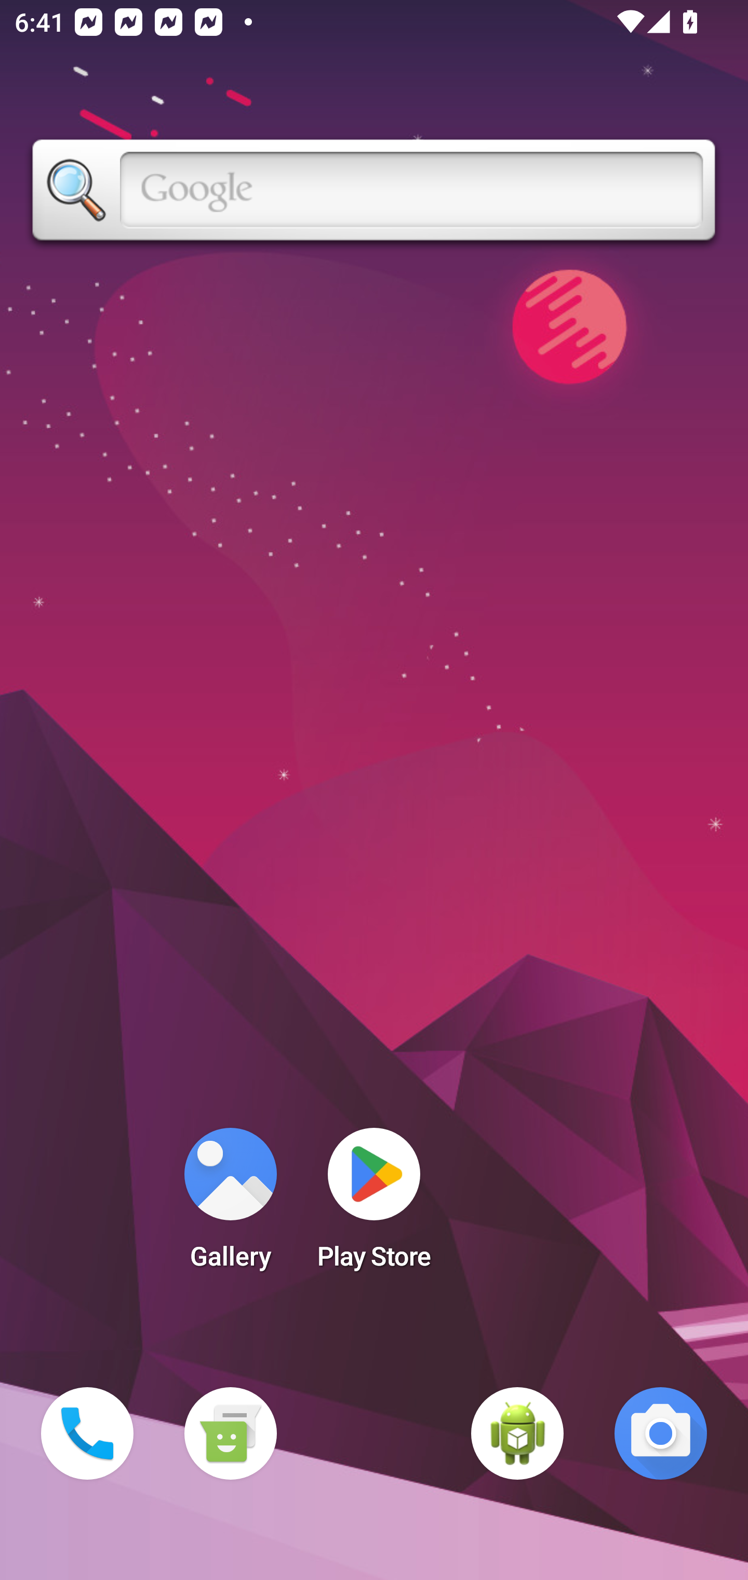  Describe the element at coordinates (374, 1205) in the screenshot. I see `Play Store` at that location.